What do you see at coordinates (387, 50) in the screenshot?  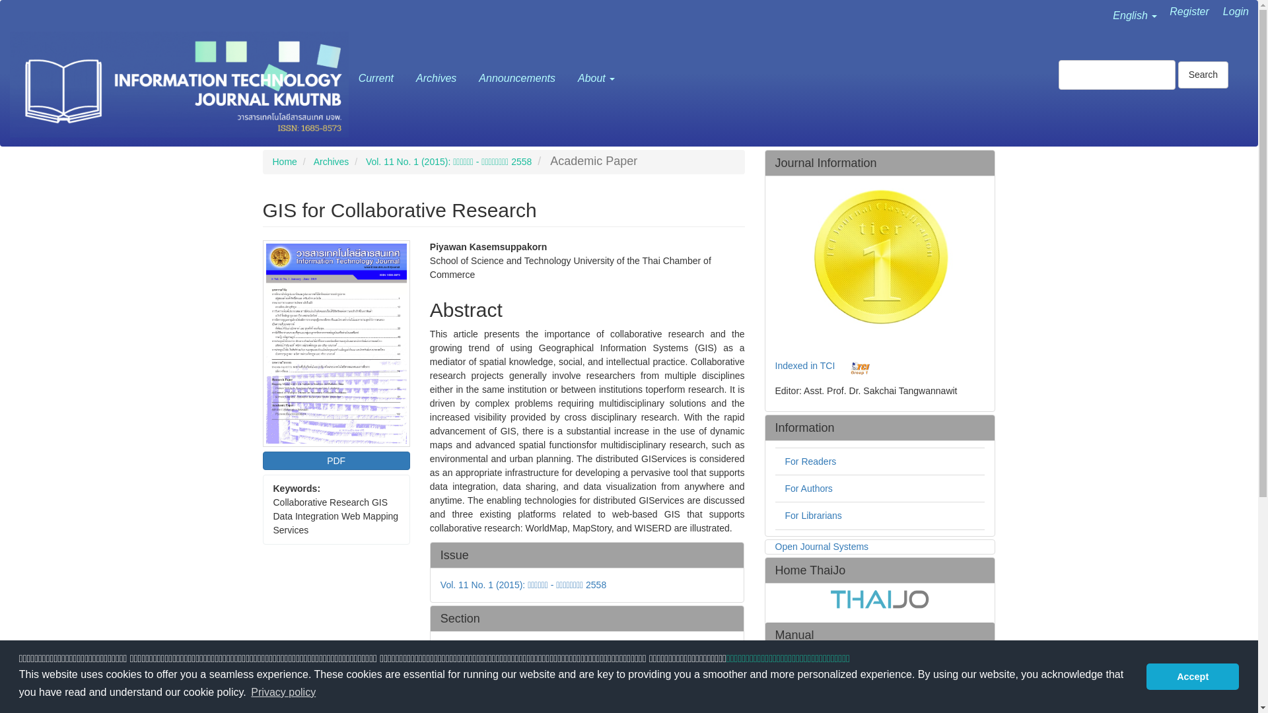 I see `Current` at bounding box center [387, 50].